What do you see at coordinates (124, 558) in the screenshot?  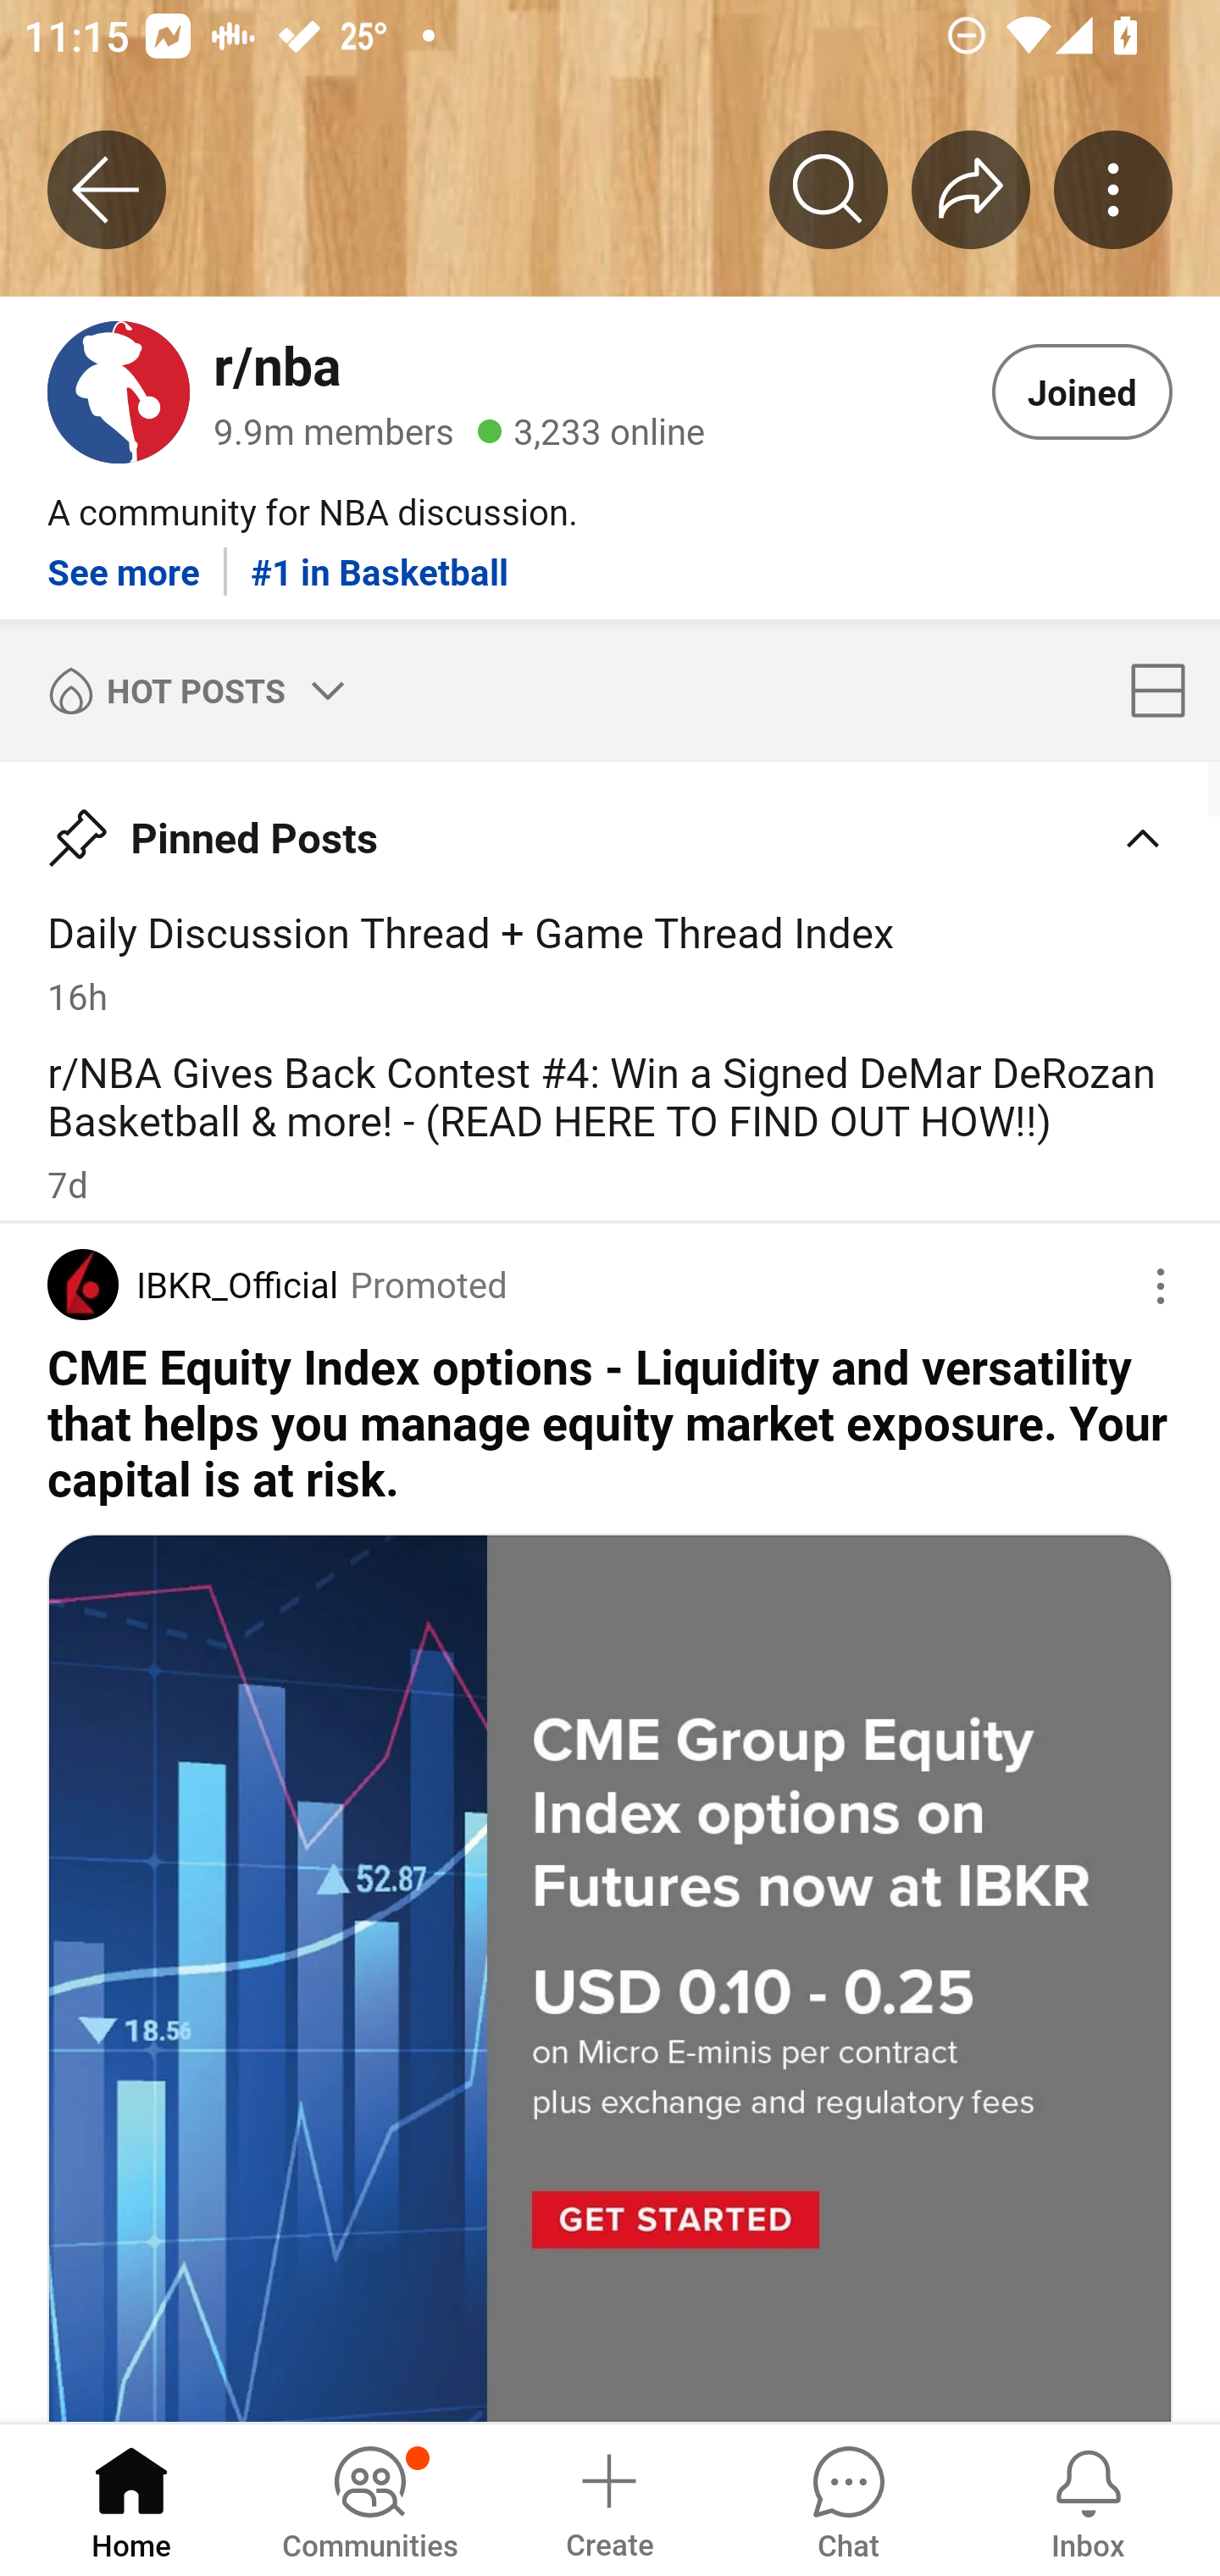 I see `See more` at bounding box center [124, 558].